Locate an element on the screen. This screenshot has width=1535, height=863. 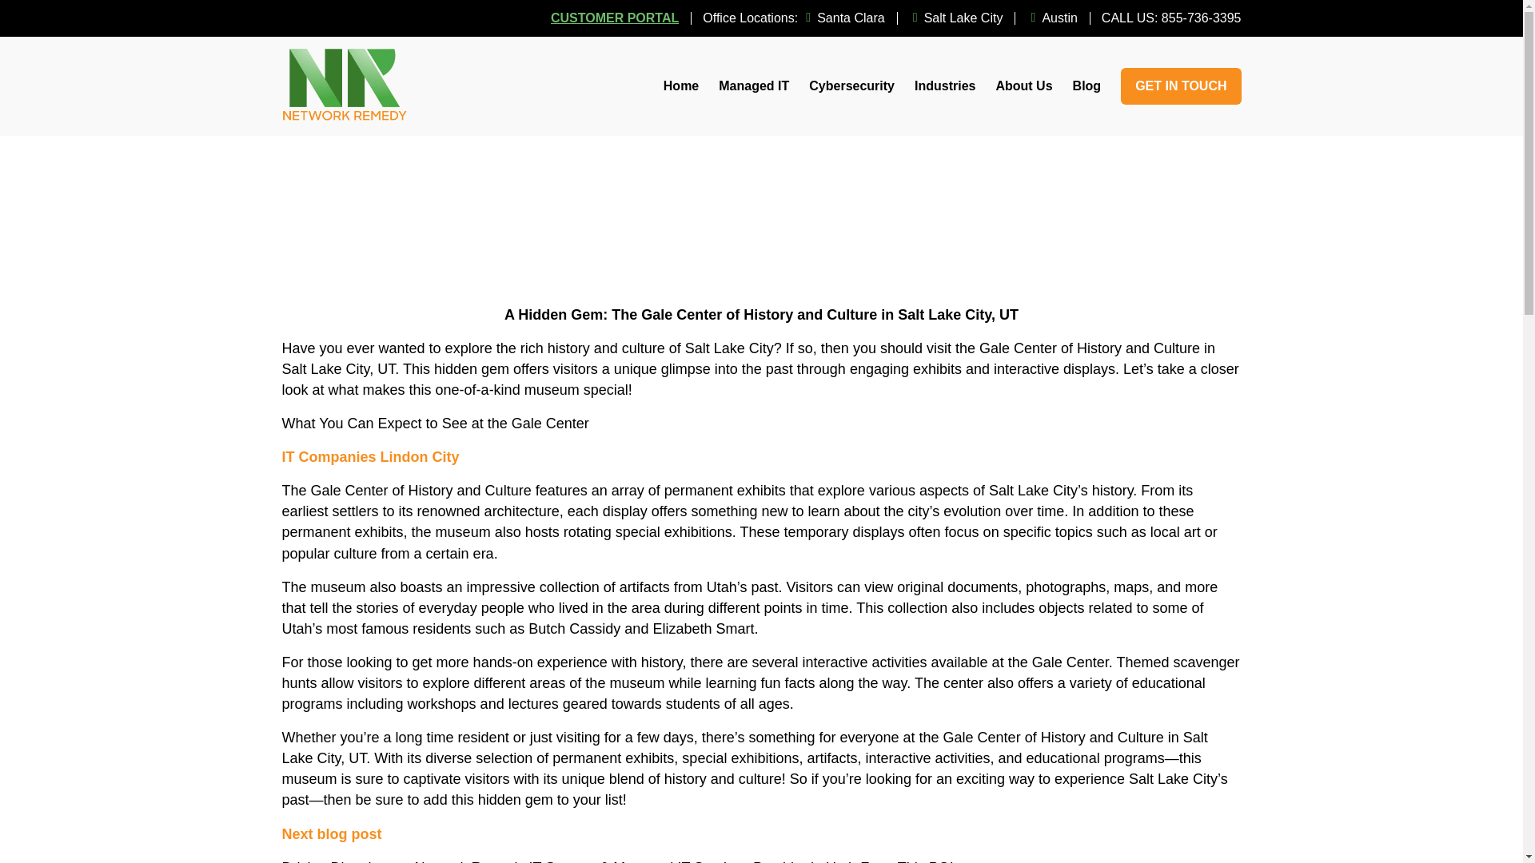
CUSTOMER PORTAL is located at coordinates (614, 18).